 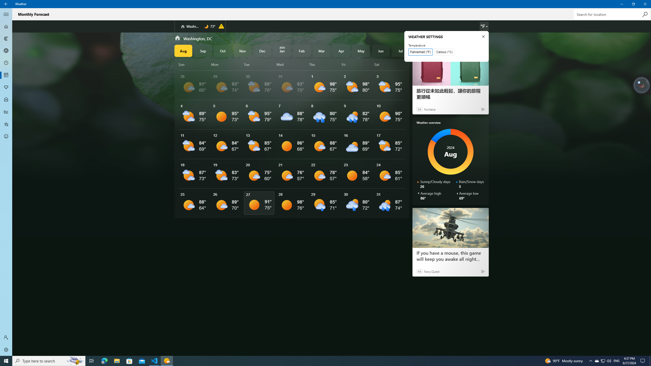 What do you see at coordinates (633, 4) in the screenshot?
I see `Restore Weather` at bounding box center [633, 4].